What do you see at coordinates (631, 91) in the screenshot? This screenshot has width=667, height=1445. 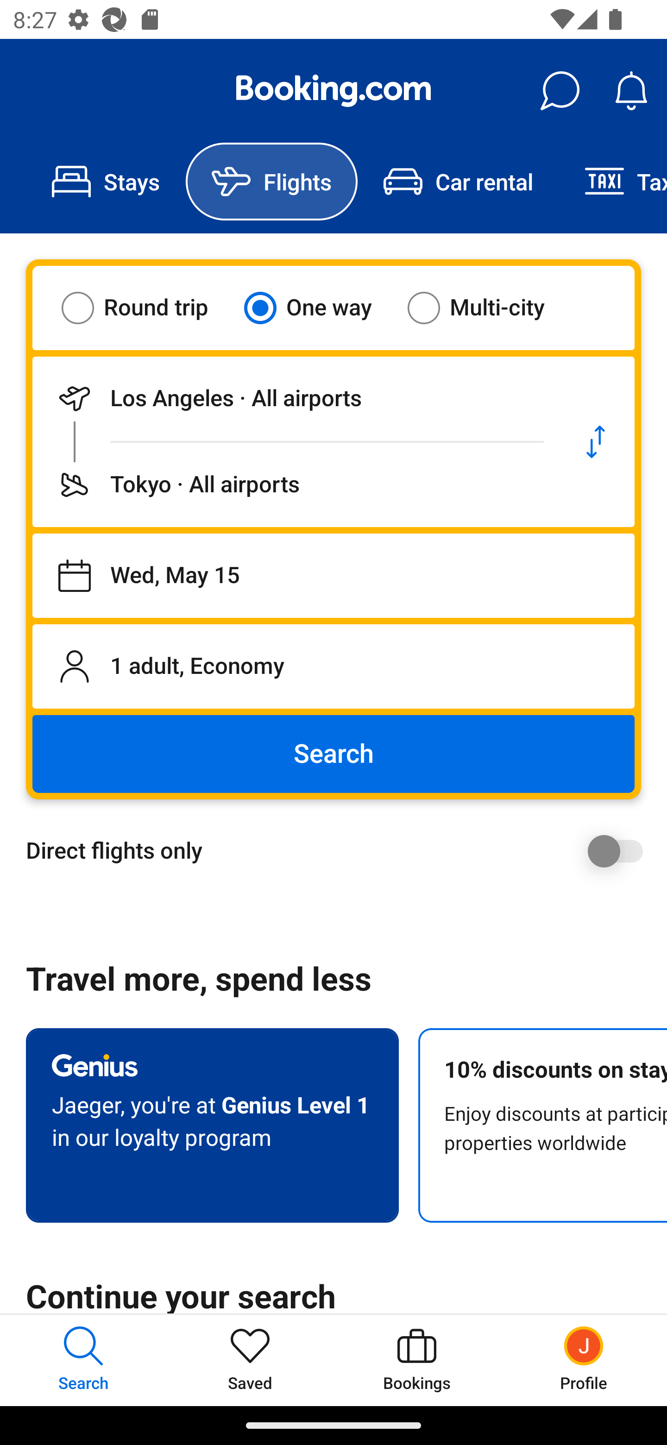 I see `Notifications` at bounding box center [631, 91].